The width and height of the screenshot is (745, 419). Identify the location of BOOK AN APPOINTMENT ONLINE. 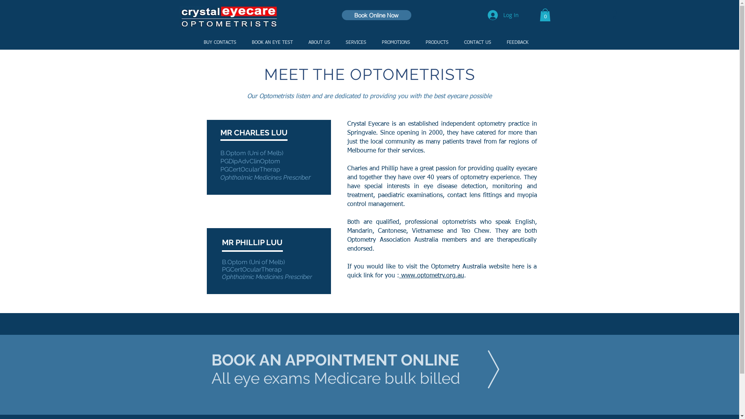
(335, 360).